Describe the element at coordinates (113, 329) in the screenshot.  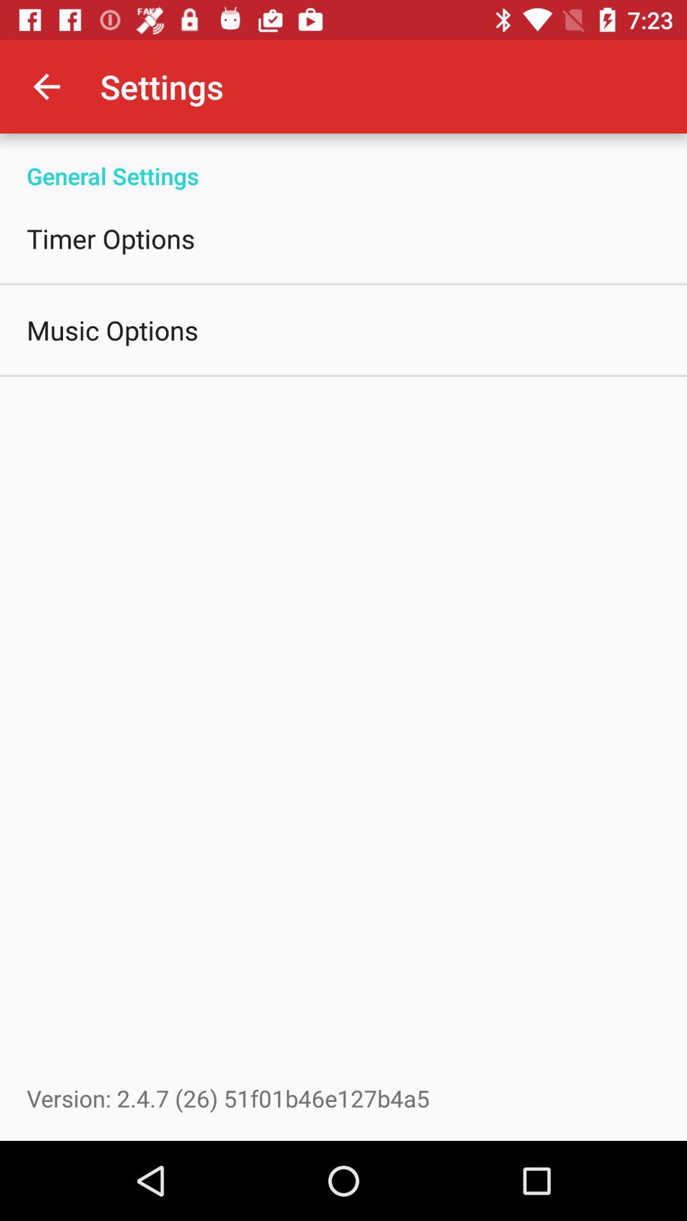
I see `press the icon below timer options item` at that location.